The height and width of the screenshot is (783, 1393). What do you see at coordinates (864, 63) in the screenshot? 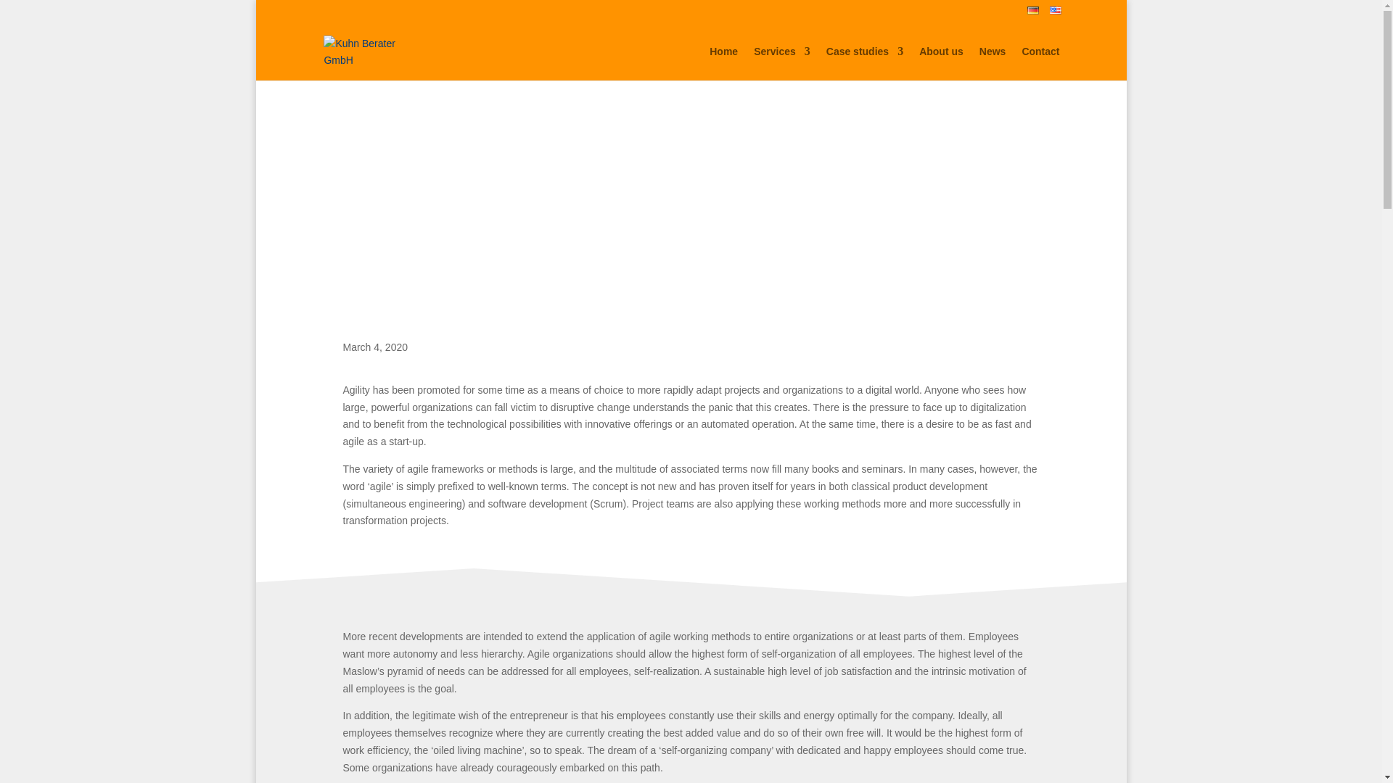
I see `Case studies` at bounding box center [864, 63].